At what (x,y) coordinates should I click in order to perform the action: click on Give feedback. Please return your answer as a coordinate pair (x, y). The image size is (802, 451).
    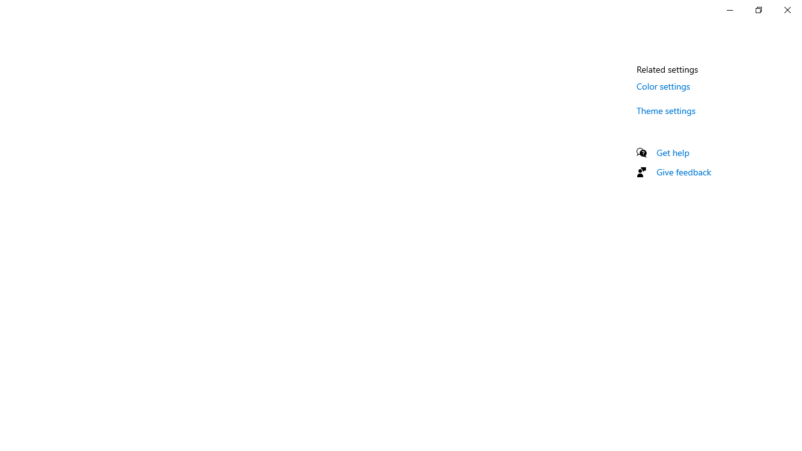
    Looking at the image, I should click on (684, 172).